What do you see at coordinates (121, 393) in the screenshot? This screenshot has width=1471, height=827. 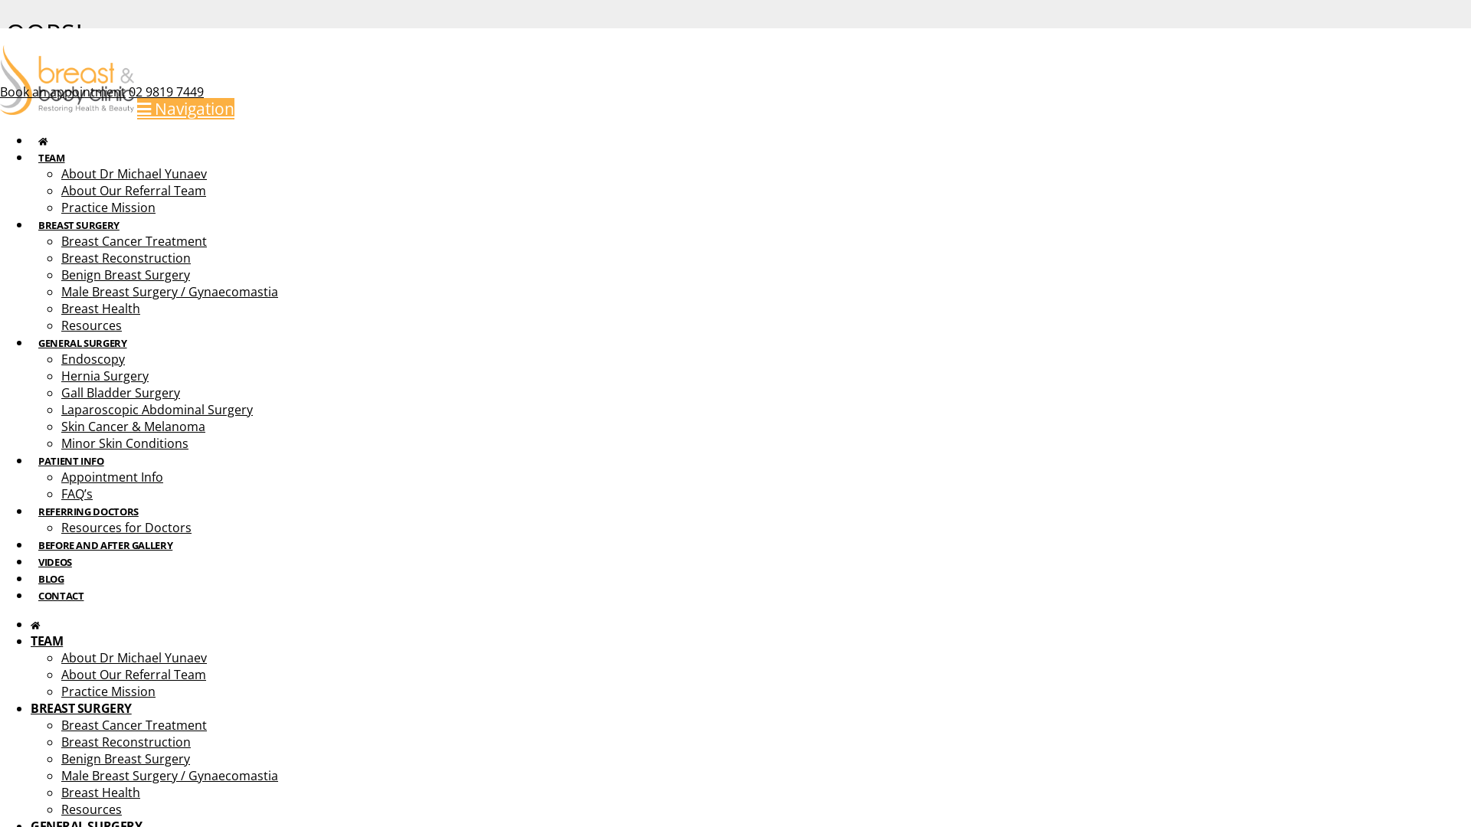 I see `Gall Bladder Surgery` at bounding box center [121, 393].